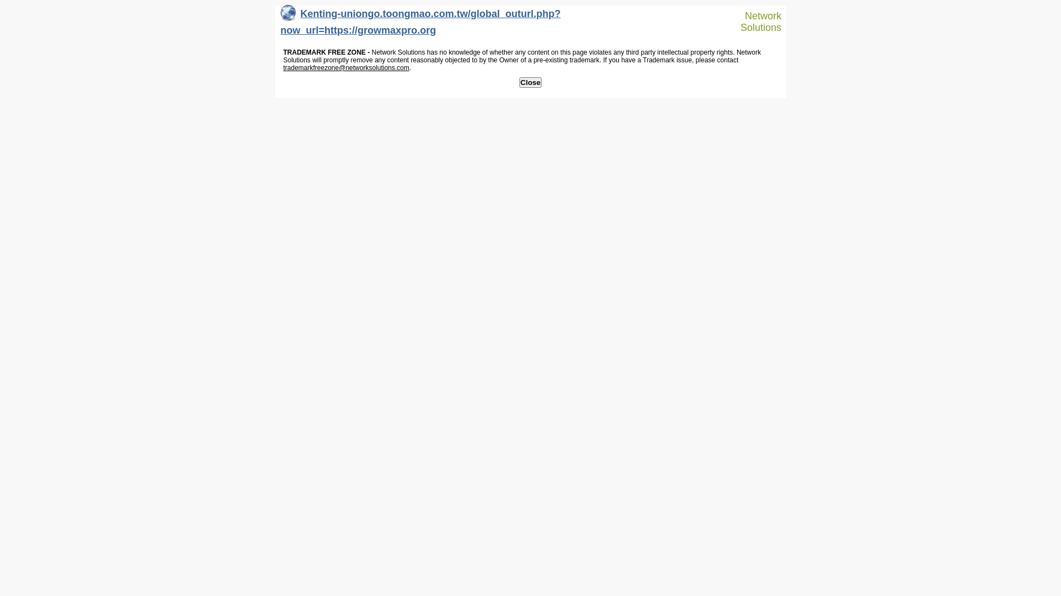 Image resolution: width=1061 pixels, height=596 pixels. What do you see at coordinates (530, 83) in the screenshot?
I see `Close` at bounding box center [530, 83].